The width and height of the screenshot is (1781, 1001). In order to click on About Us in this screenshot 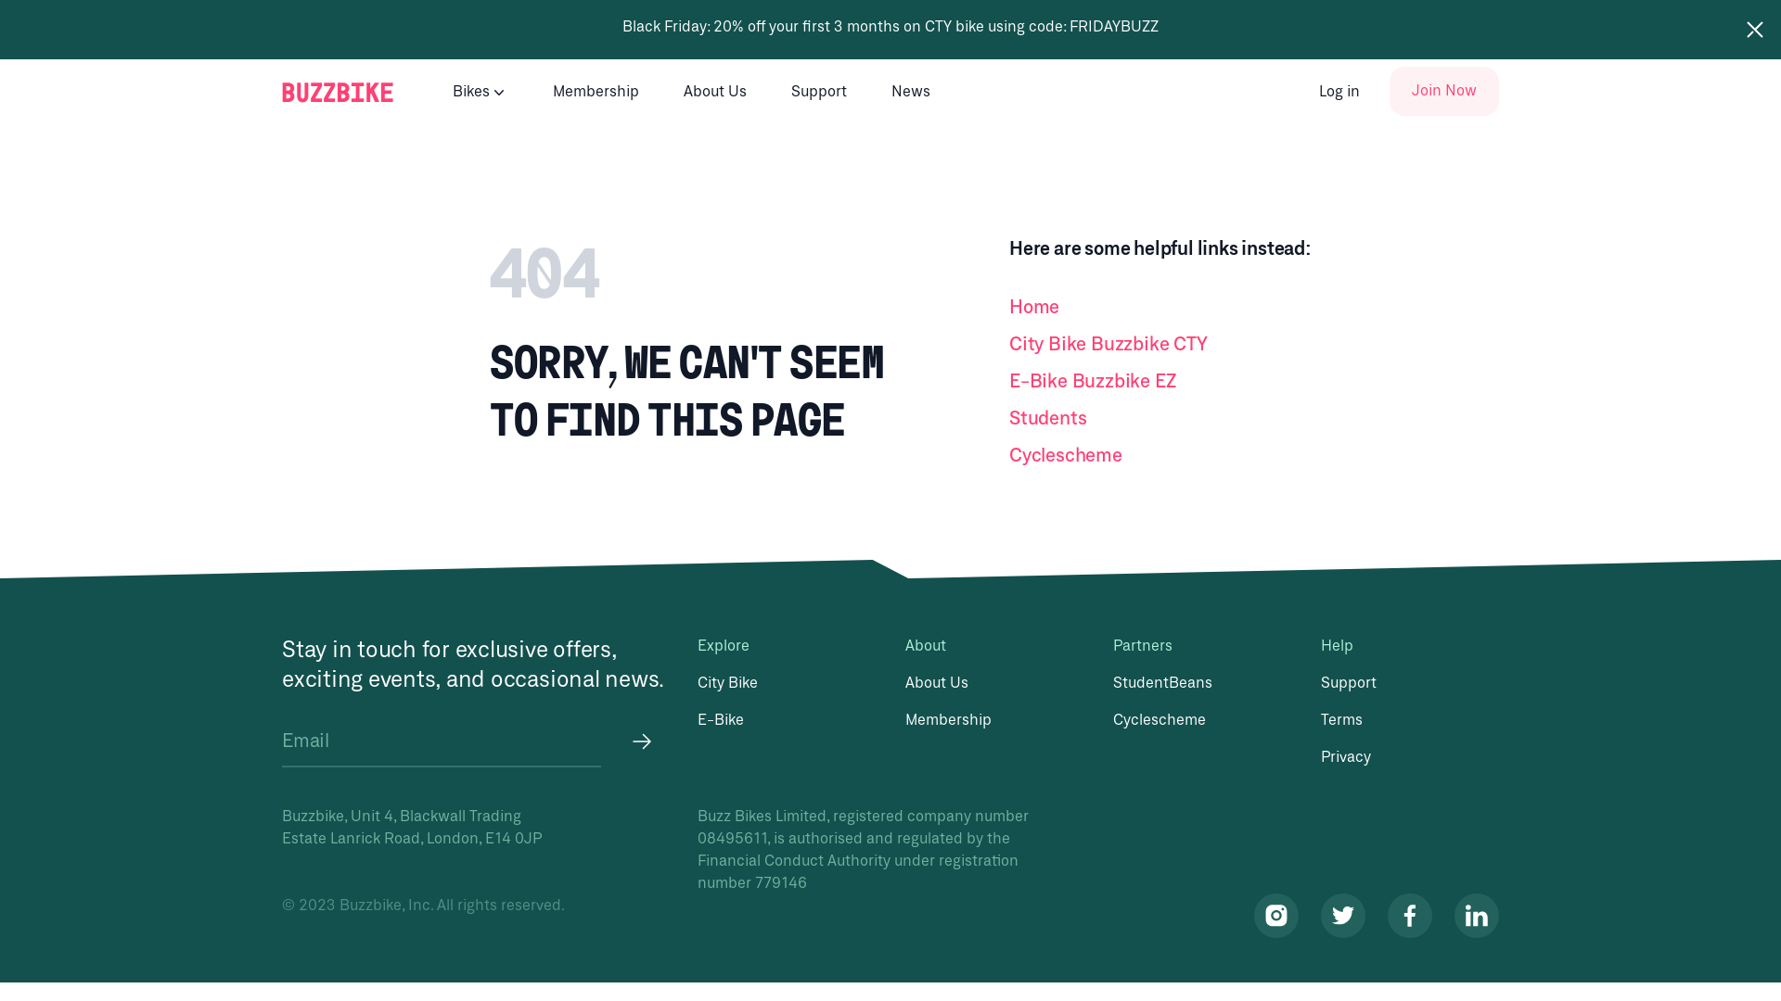, I will do `click(937, 682)`.